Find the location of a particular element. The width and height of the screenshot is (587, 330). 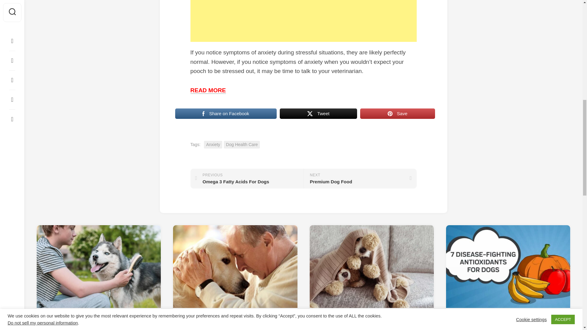

Advertisement is located at coordinates (303, 21).